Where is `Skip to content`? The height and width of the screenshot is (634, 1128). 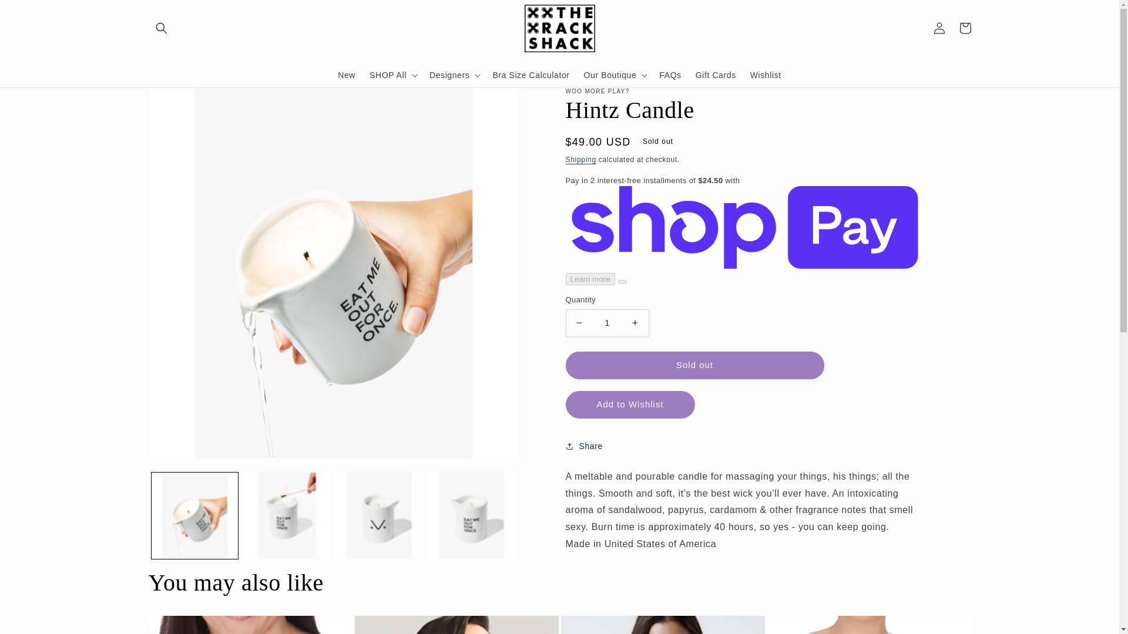 Skip to content is located at coordinates (35, 14).